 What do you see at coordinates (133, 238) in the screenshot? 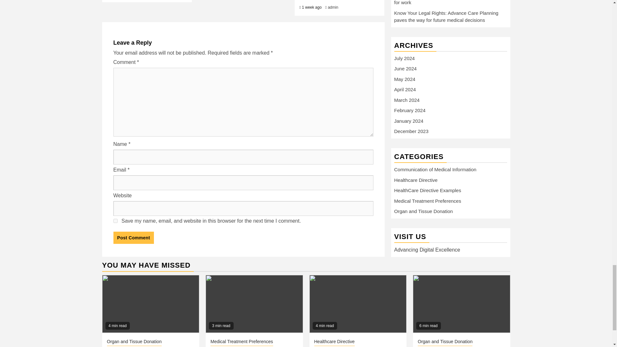
I see `Post Comment` at bounding box center [133, 238].